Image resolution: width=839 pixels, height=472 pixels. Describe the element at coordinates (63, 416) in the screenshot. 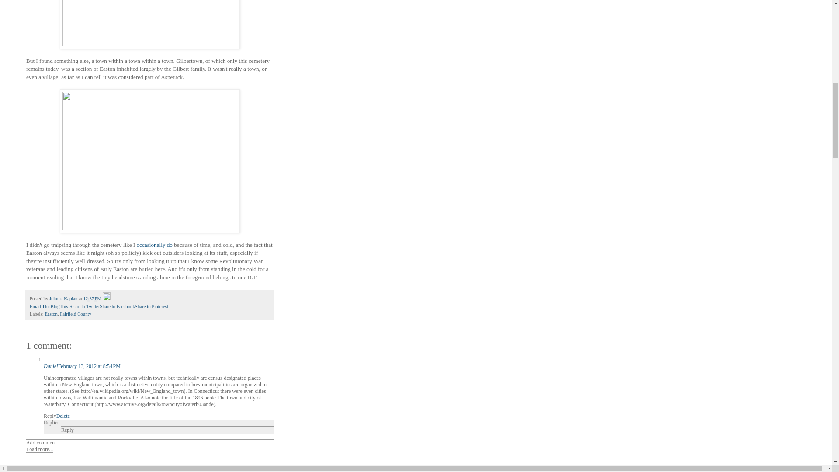

I see `Delete` at that location.